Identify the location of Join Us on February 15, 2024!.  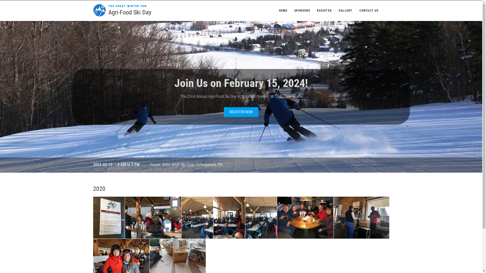
(241, 83).